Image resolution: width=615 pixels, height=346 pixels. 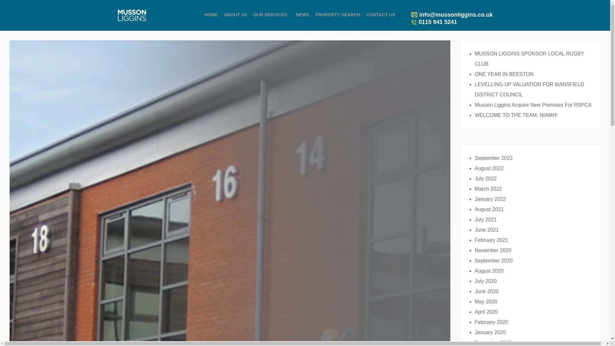 I want to click on CONTACT US, so click(x=381, y=15).